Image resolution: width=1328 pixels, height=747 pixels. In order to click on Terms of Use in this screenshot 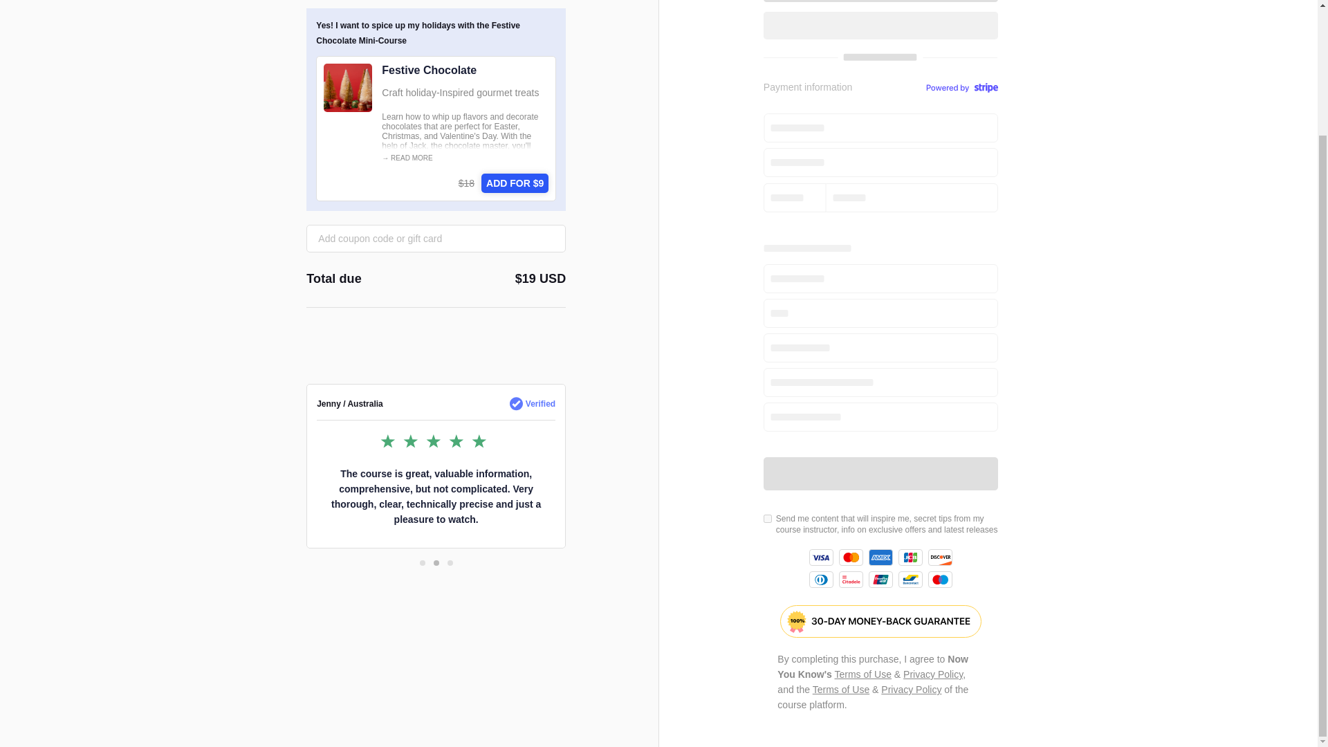, I will do `click(862, 674)`.